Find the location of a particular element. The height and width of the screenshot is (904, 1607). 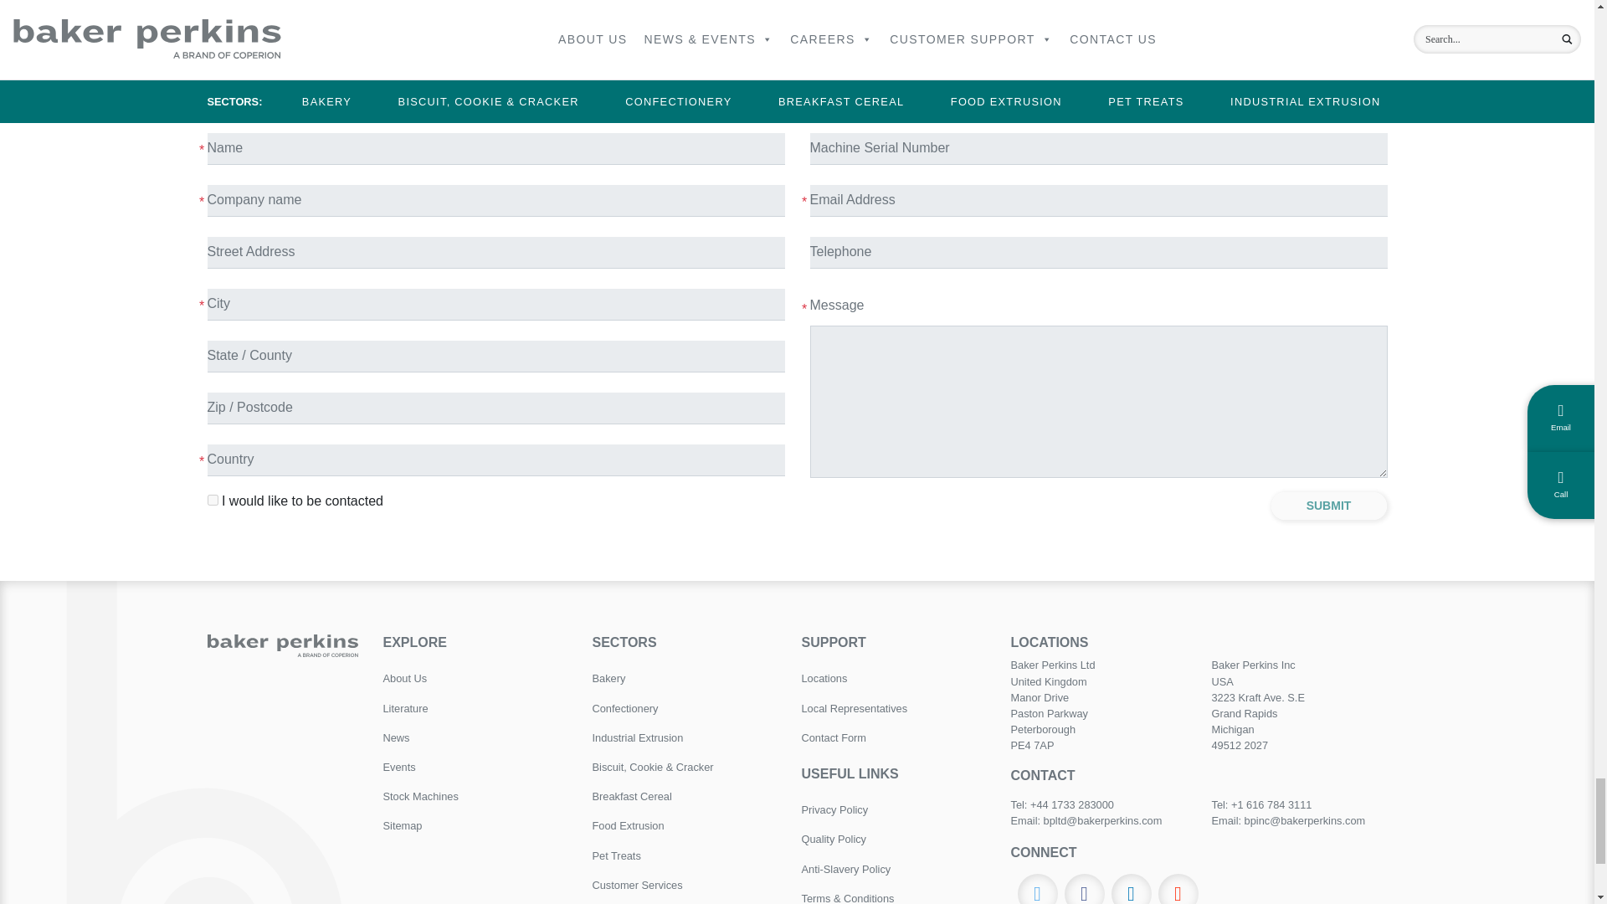

Bakery is located at coordinates (685, 678).